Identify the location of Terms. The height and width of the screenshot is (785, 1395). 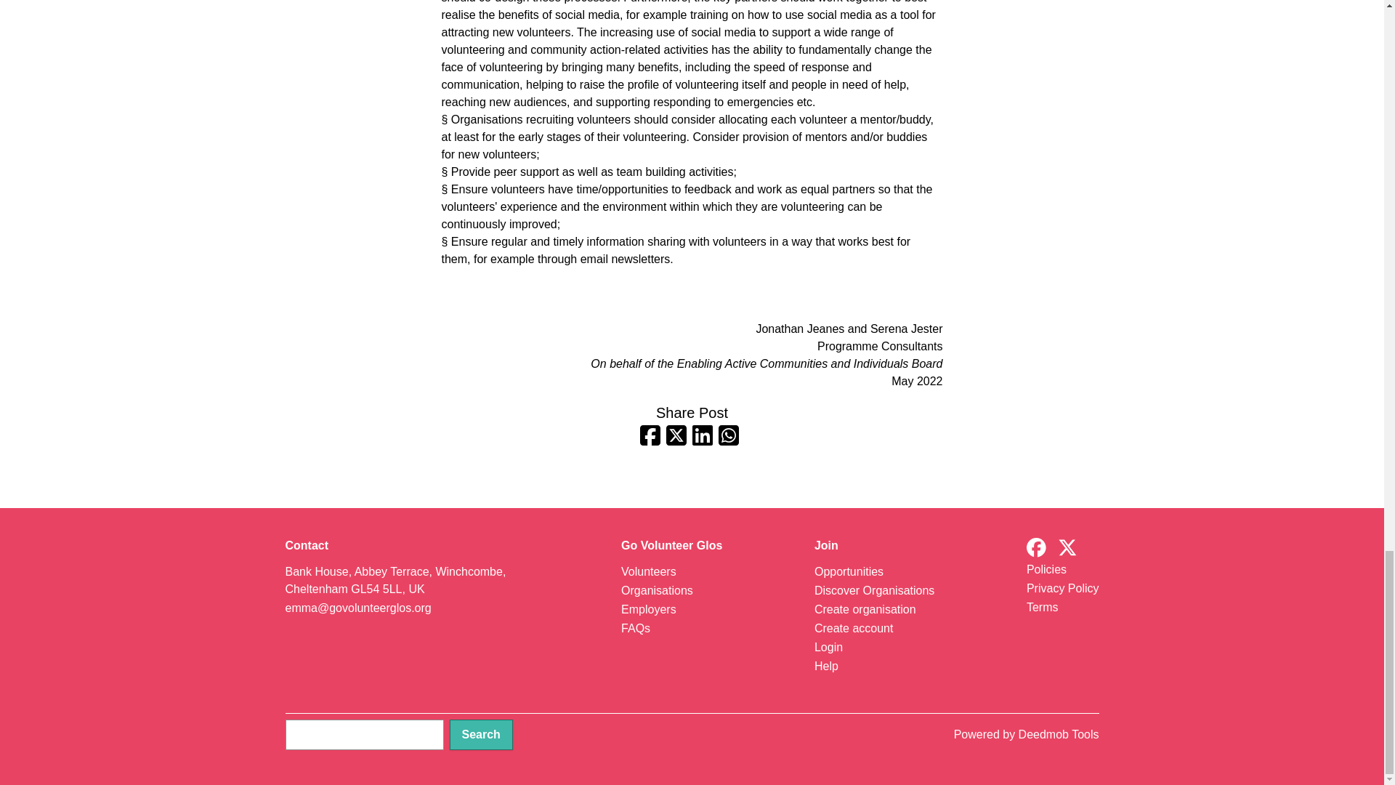
(1043, 607).